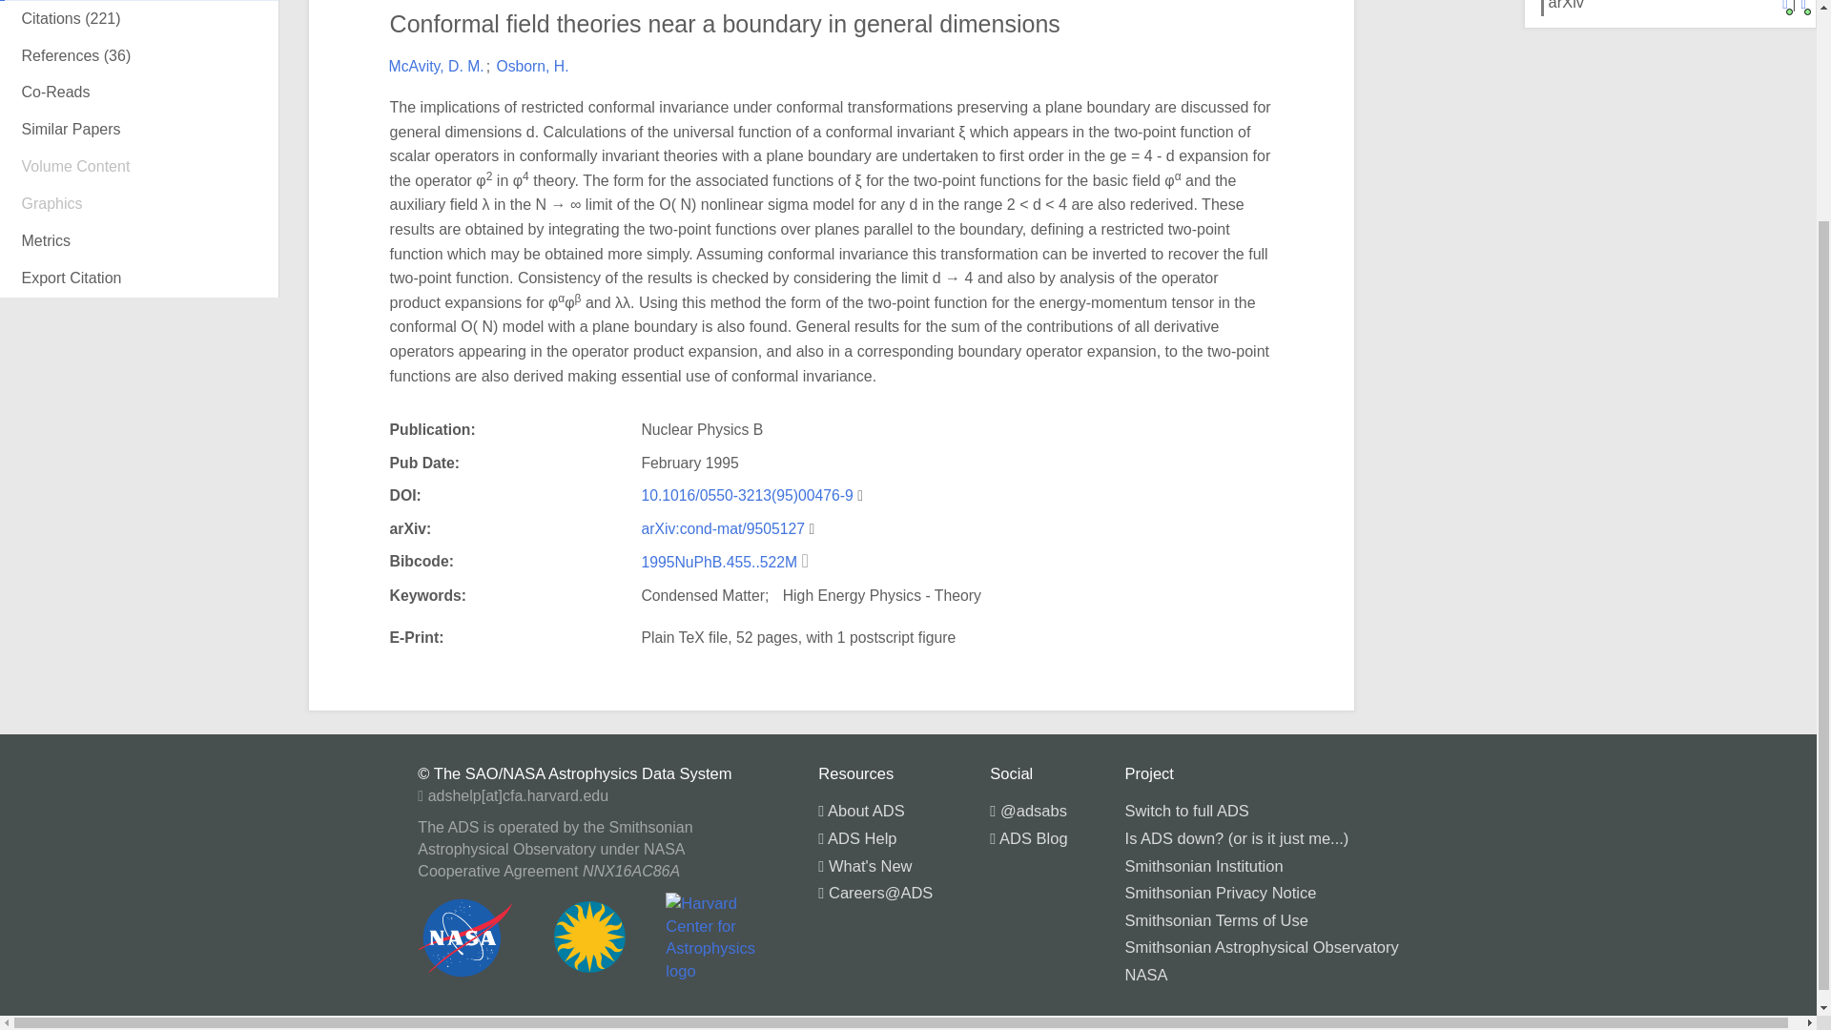 The image size is (1831, 1030). I want to click on Export Citation, so click(139, 278).